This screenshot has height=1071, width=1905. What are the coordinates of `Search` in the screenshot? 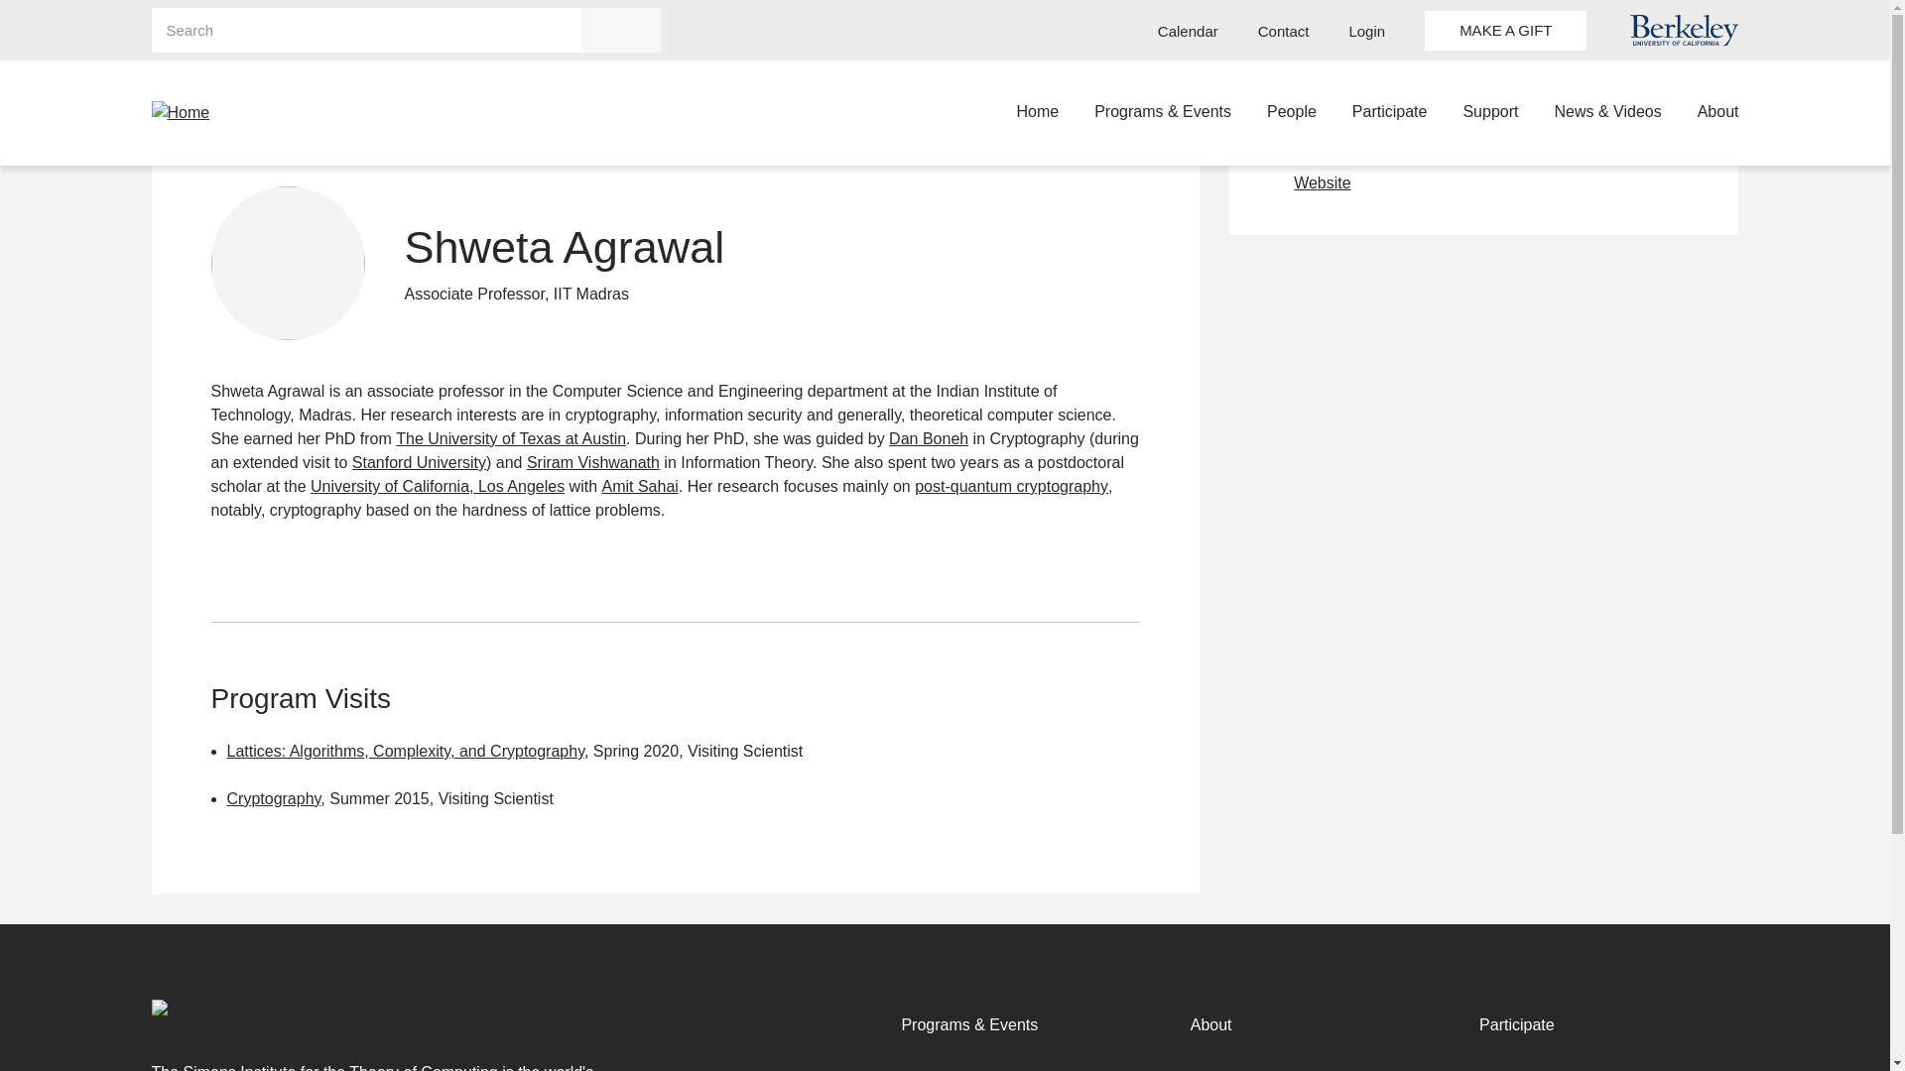 It's located at (621, 30).